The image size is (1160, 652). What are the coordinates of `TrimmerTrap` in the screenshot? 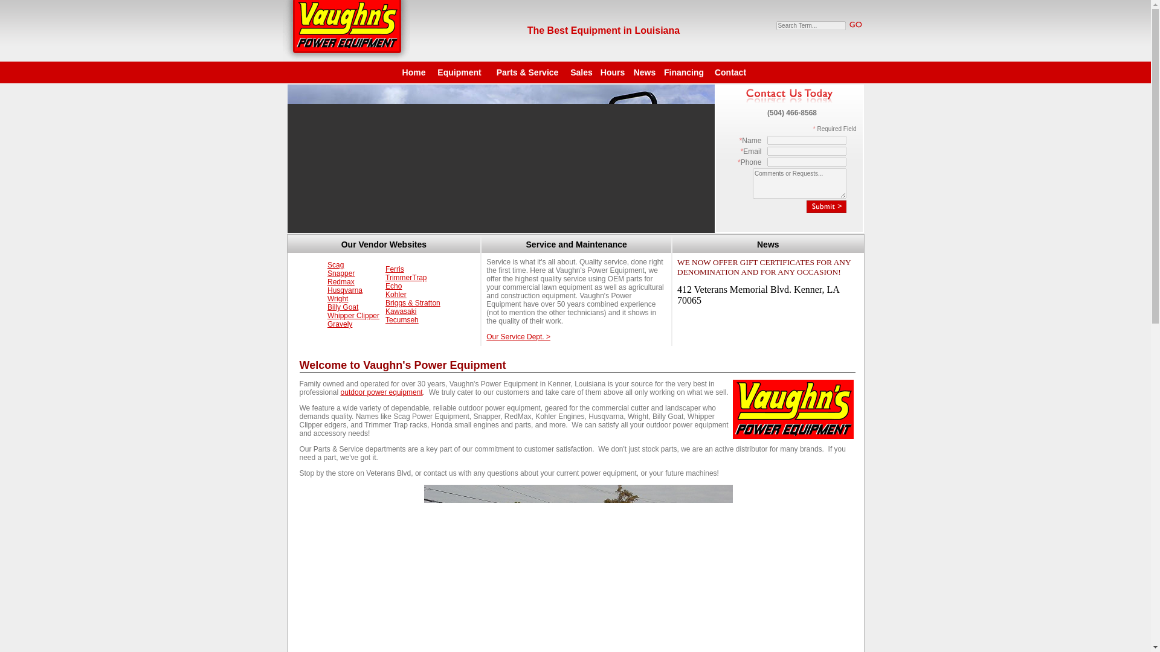 It's located at (406, 277).